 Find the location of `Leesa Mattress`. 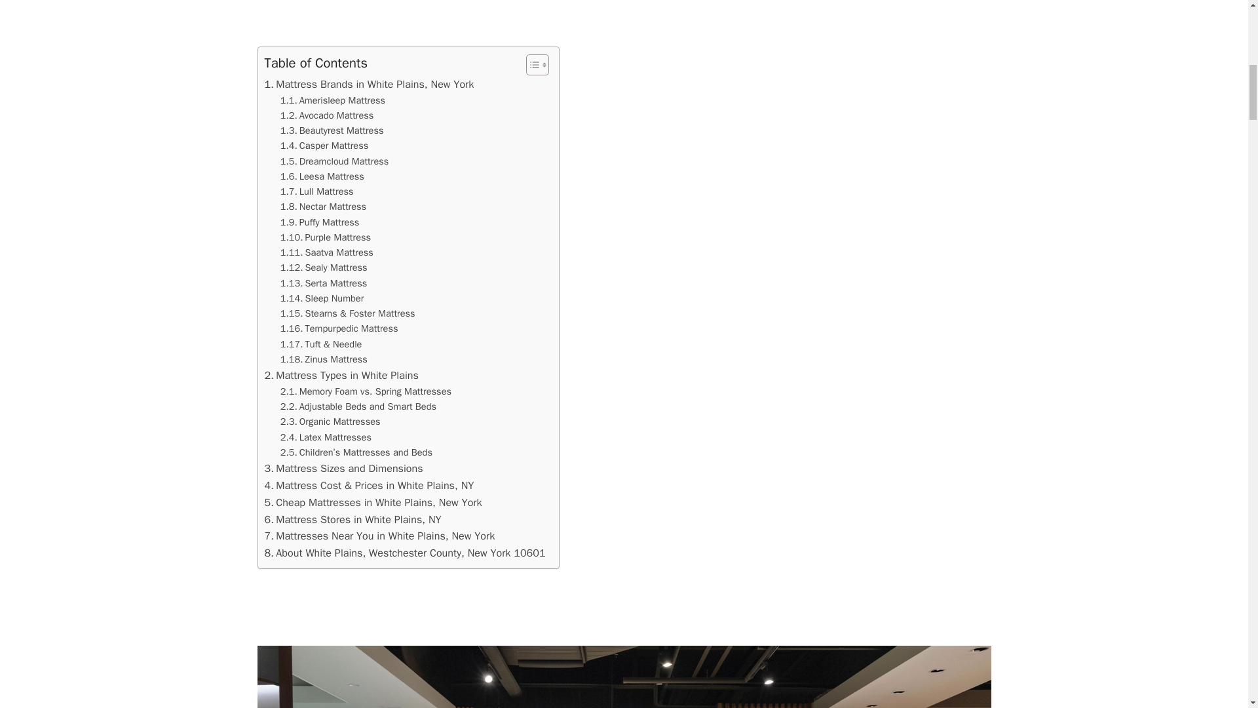

Leesa Mattress is located at coordinates (322, 176).